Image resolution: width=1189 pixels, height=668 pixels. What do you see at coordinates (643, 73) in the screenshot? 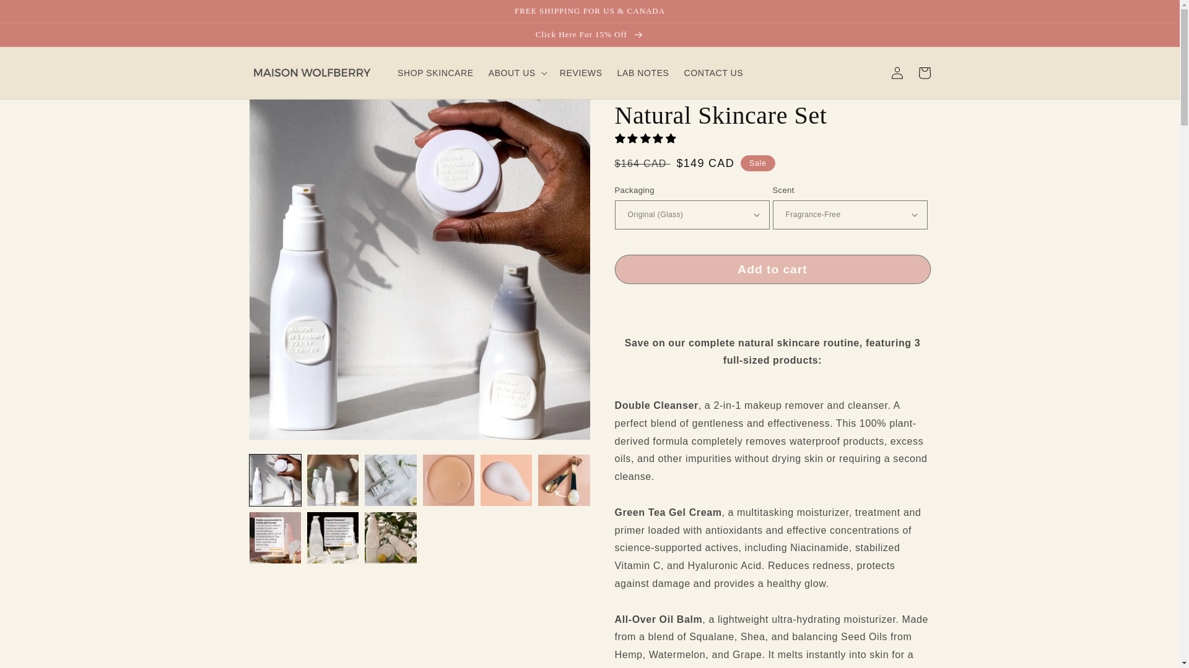
I see `LAB NOTES` at bounding box center [643, 73].